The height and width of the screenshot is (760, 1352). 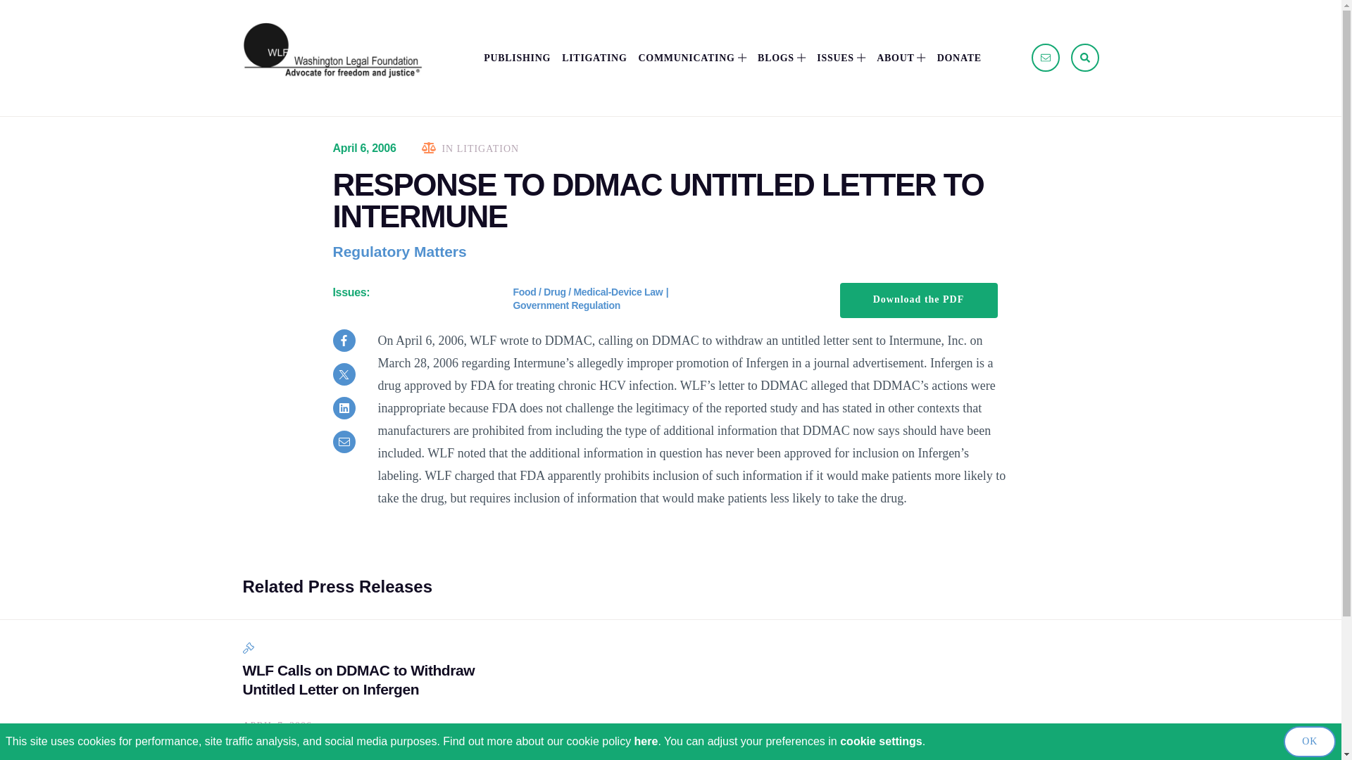 What do you see at coordinates (517, 58) in the screenshot?
I see `PUBLISHING` at bounding box center [517, 58].